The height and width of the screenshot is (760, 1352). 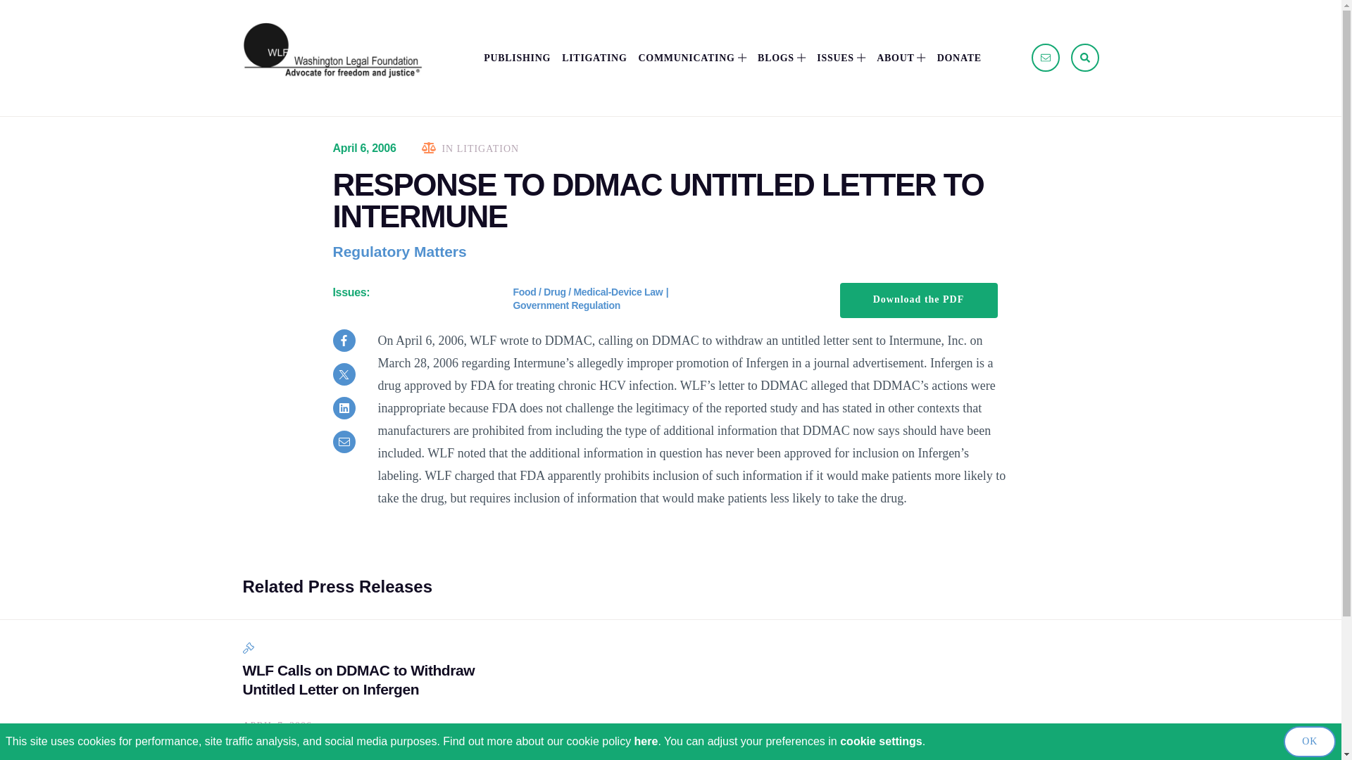 What do you see at coordinates (517, 58) in the screenshot?
I see `PUBLISHING` at bounding box center [517, 58].